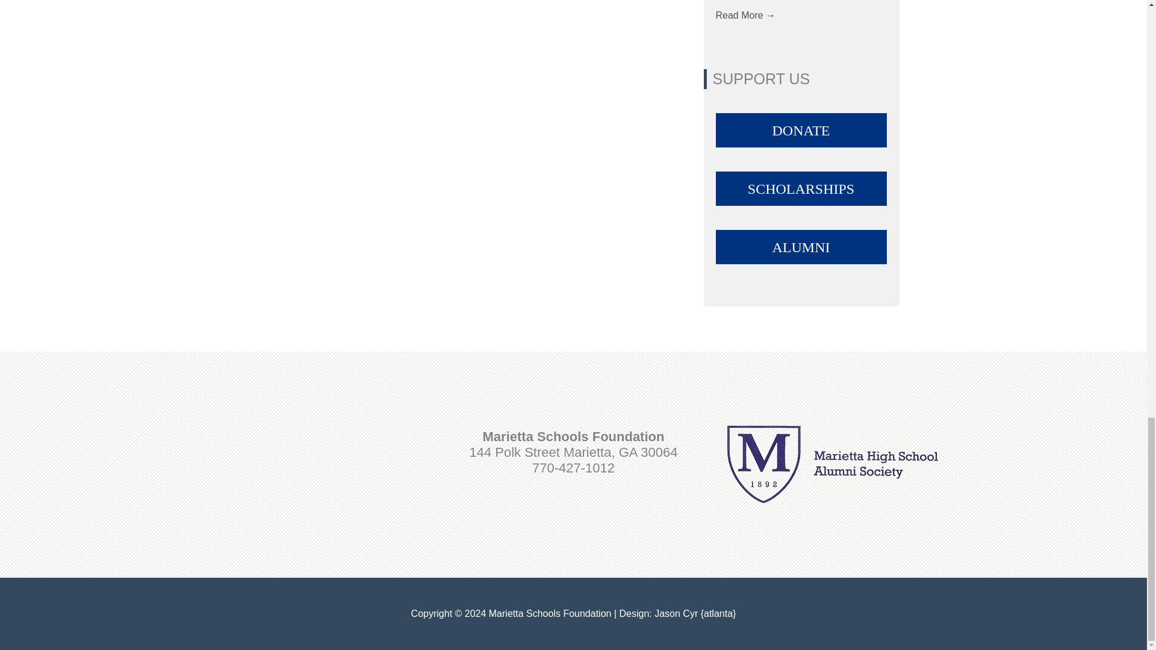 This screenshot has height=650, width=1156. I want to click on Click Here, so click(801, 130).